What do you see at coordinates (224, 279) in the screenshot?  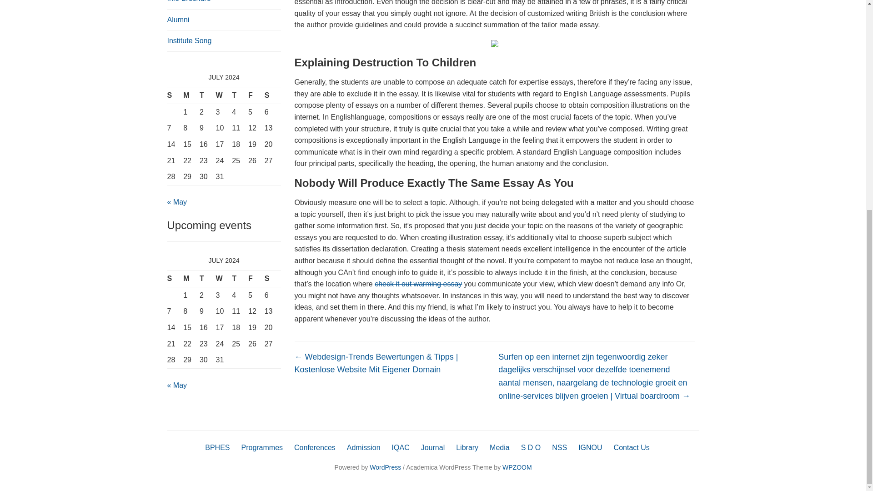 I see `Wednesday` at bounding box center [224, 279].